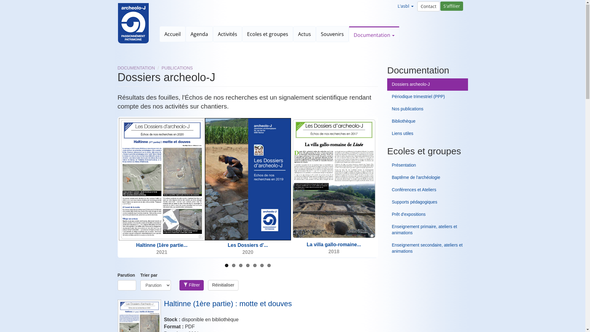 The image size is (590, 332). Describe the element at coordinates (173, 34) in the screenshot. I see `Accueil` at that location.